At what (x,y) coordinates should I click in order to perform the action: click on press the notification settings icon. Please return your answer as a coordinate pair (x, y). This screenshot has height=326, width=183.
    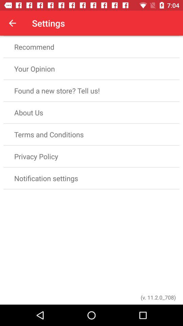
    Looking at the image, I should click on (91, 178).